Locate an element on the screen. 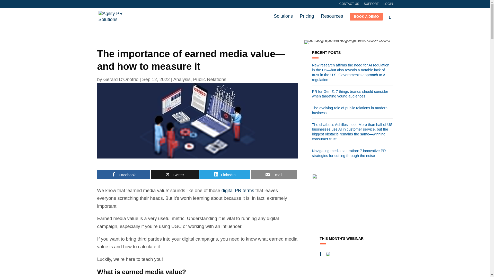  digital PR terms is located at coordinates (238, 190).